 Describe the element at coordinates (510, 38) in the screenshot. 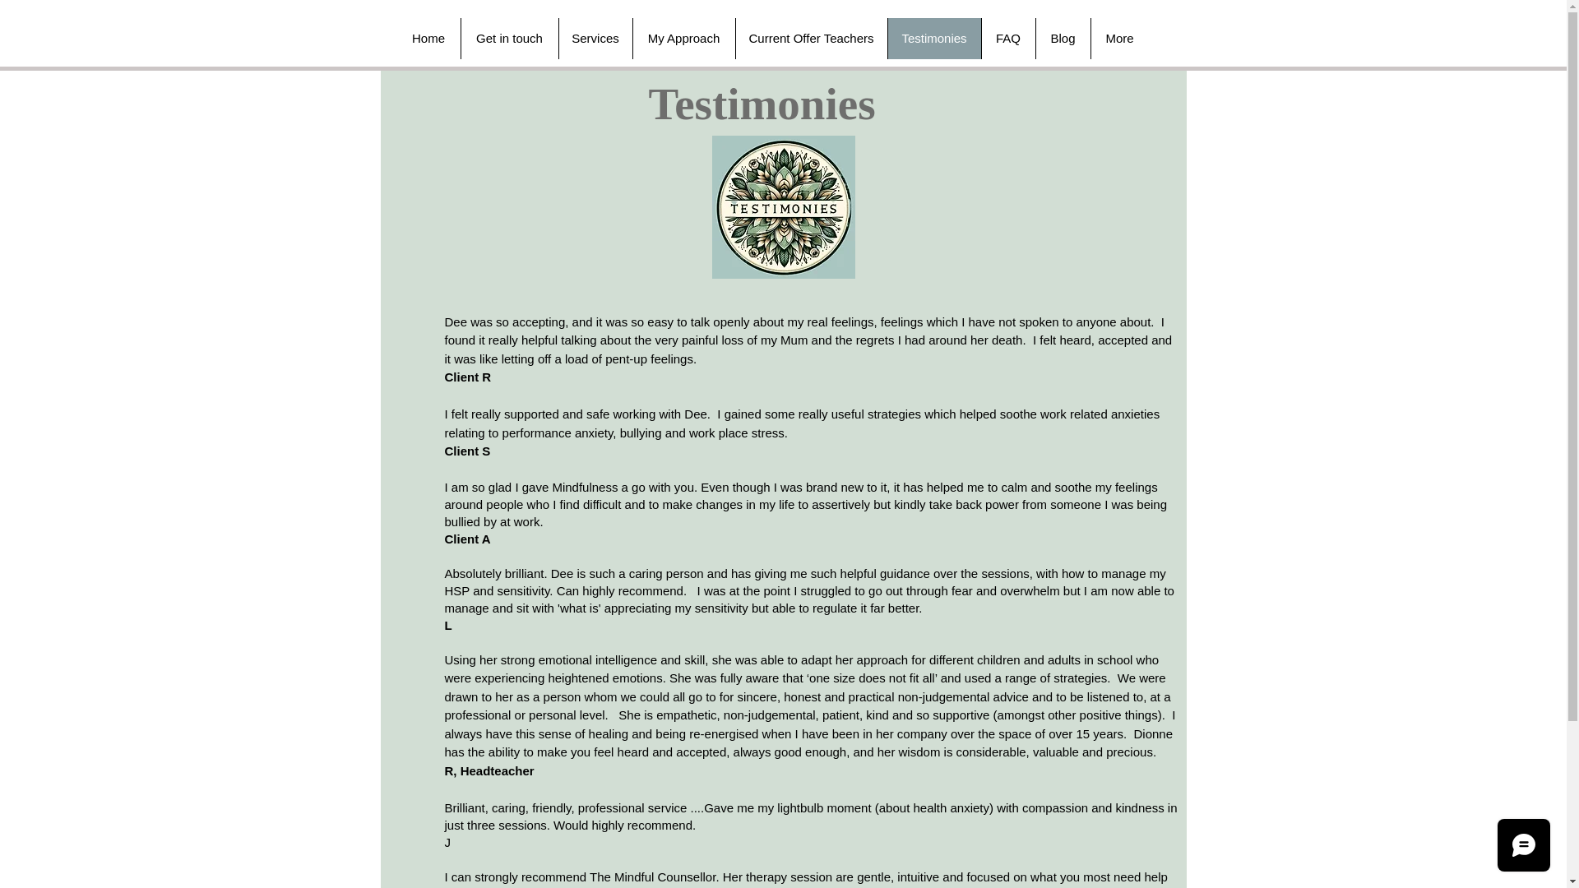

I see `Get in touch` at that location.